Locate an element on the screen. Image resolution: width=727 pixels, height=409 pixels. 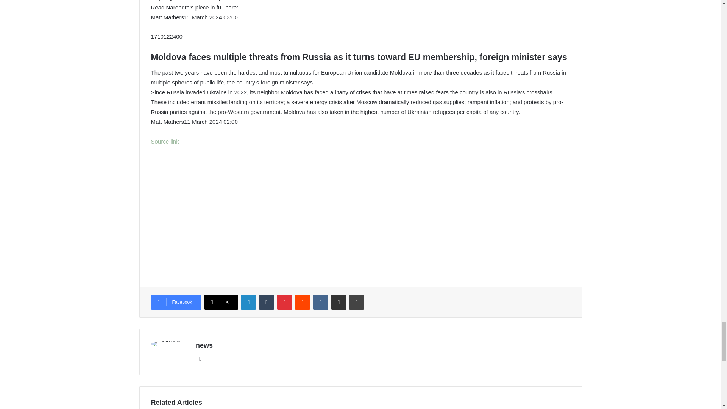
Share via Email is located at coordinates (339, 302).